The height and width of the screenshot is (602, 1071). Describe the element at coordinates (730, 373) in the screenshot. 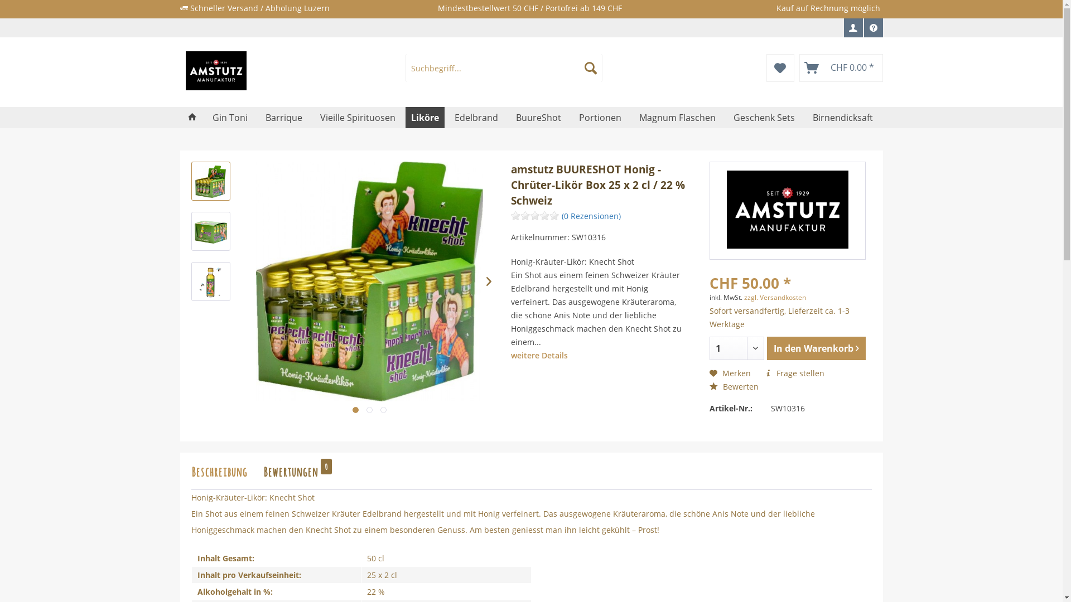

I see `Merken` at that location.